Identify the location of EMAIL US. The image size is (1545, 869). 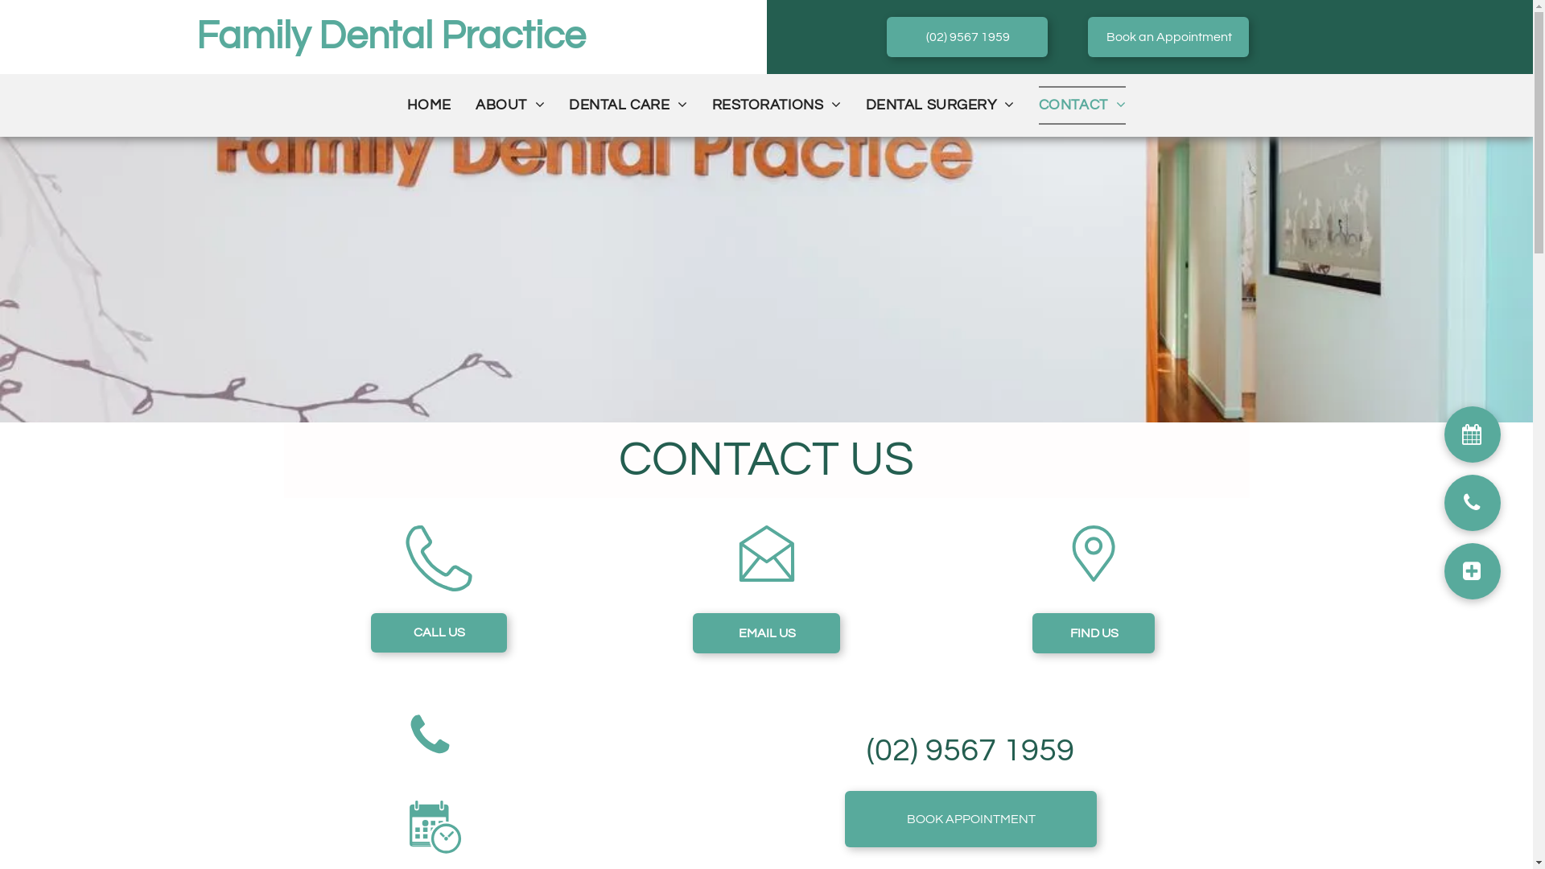
(766, 633).